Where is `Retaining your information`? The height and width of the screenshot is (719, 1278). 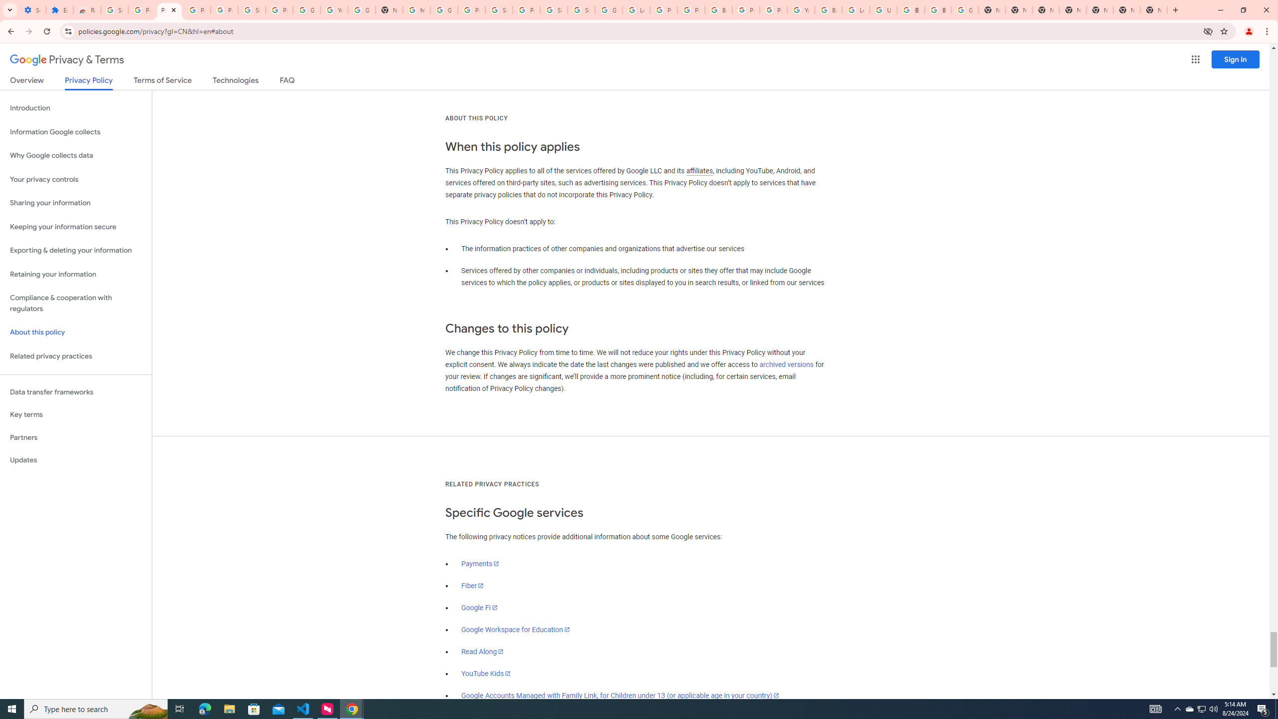 Retaining your information is located at coordinates (76, 275).